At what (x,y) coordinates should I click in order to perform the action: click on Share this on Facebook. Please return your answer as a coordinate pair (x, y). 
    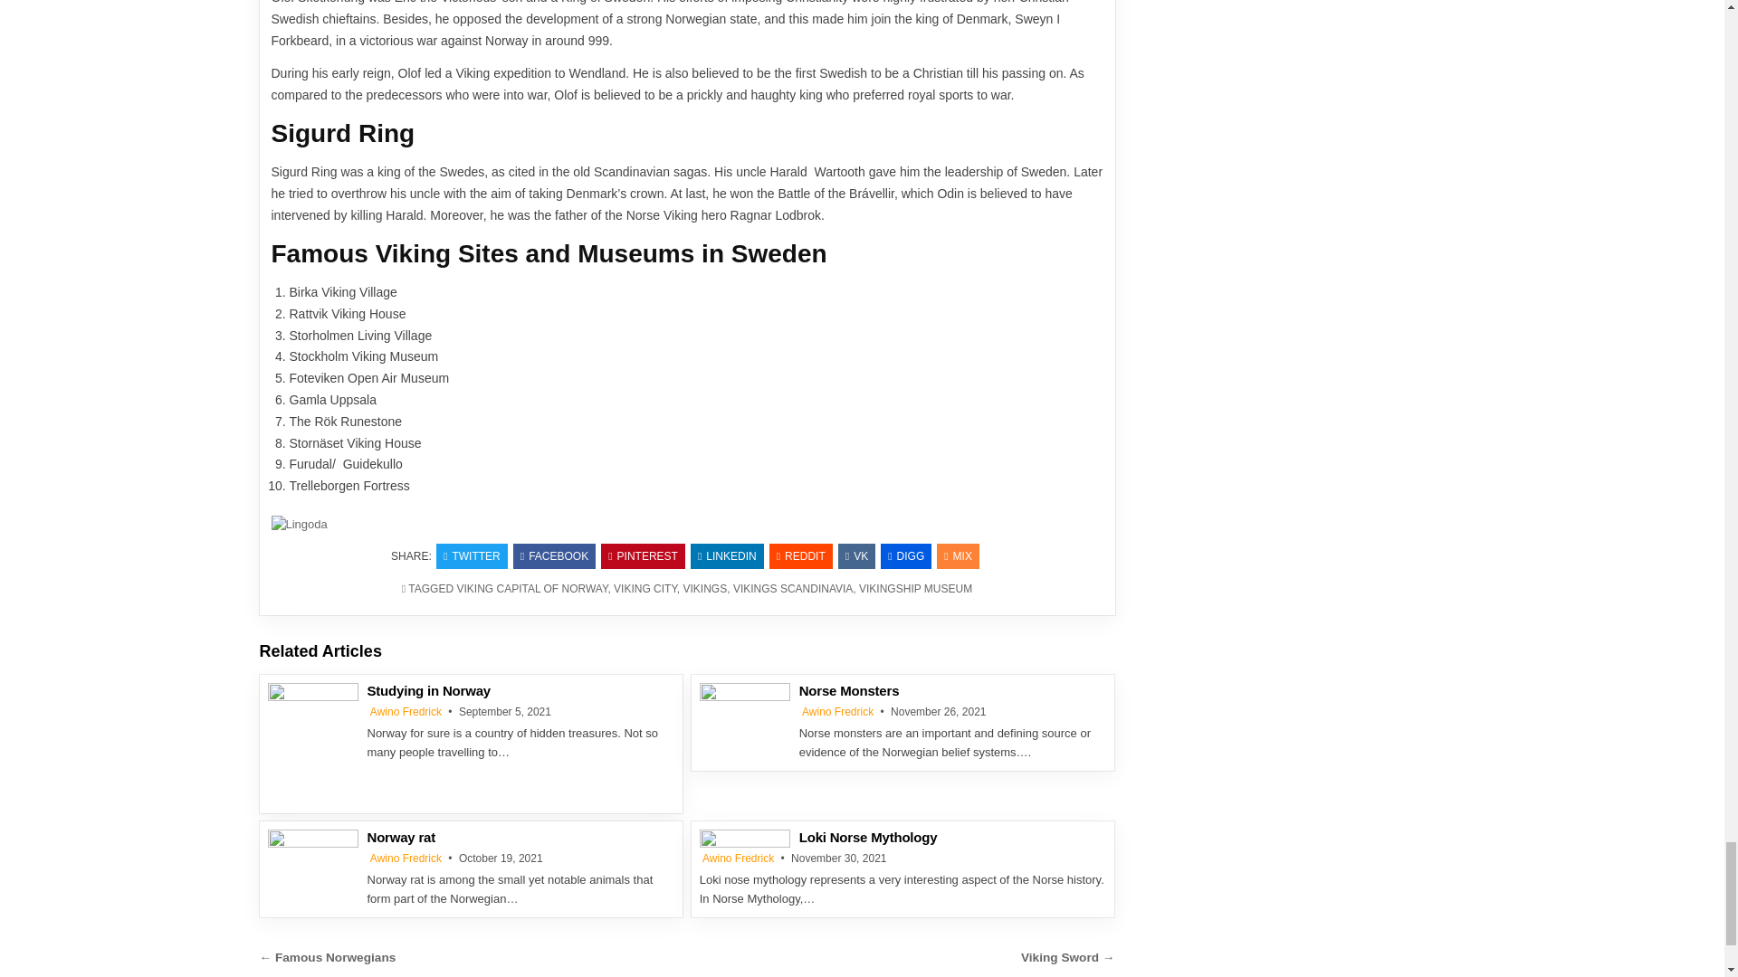
    Looking at the image, I should click on (554, 555).